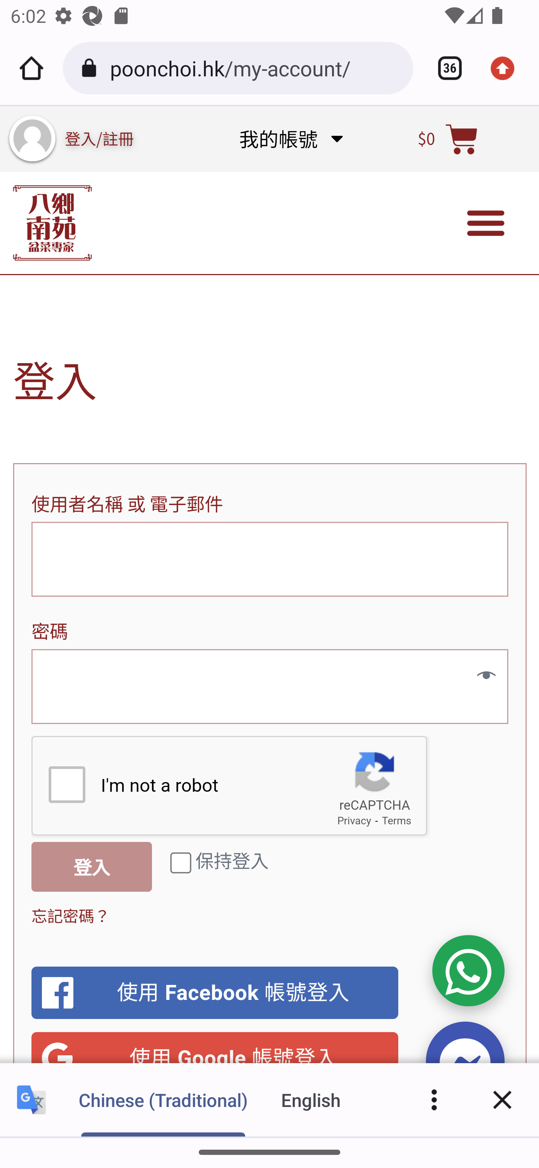 The height and width of the screenshot is (1168, 539). What do you see at coordinates (311, 1099) in the screenshot?
I see `English` at bounding box center [311, 1099].